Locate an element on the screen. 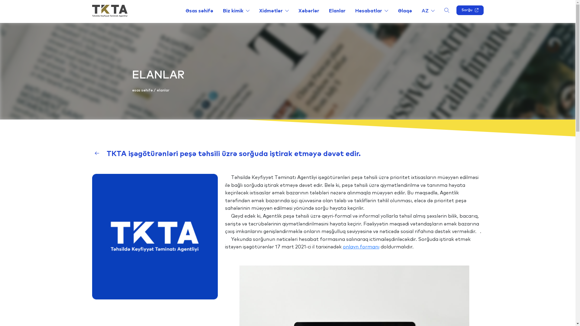  Elanlar is located at coordinates (337, 11).